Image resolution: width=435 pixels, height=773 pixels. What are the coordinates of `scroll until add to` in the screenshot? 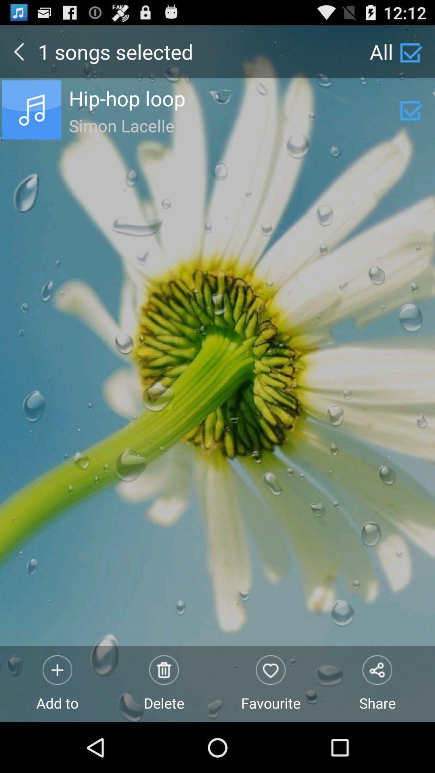 It's located at (57, 684).